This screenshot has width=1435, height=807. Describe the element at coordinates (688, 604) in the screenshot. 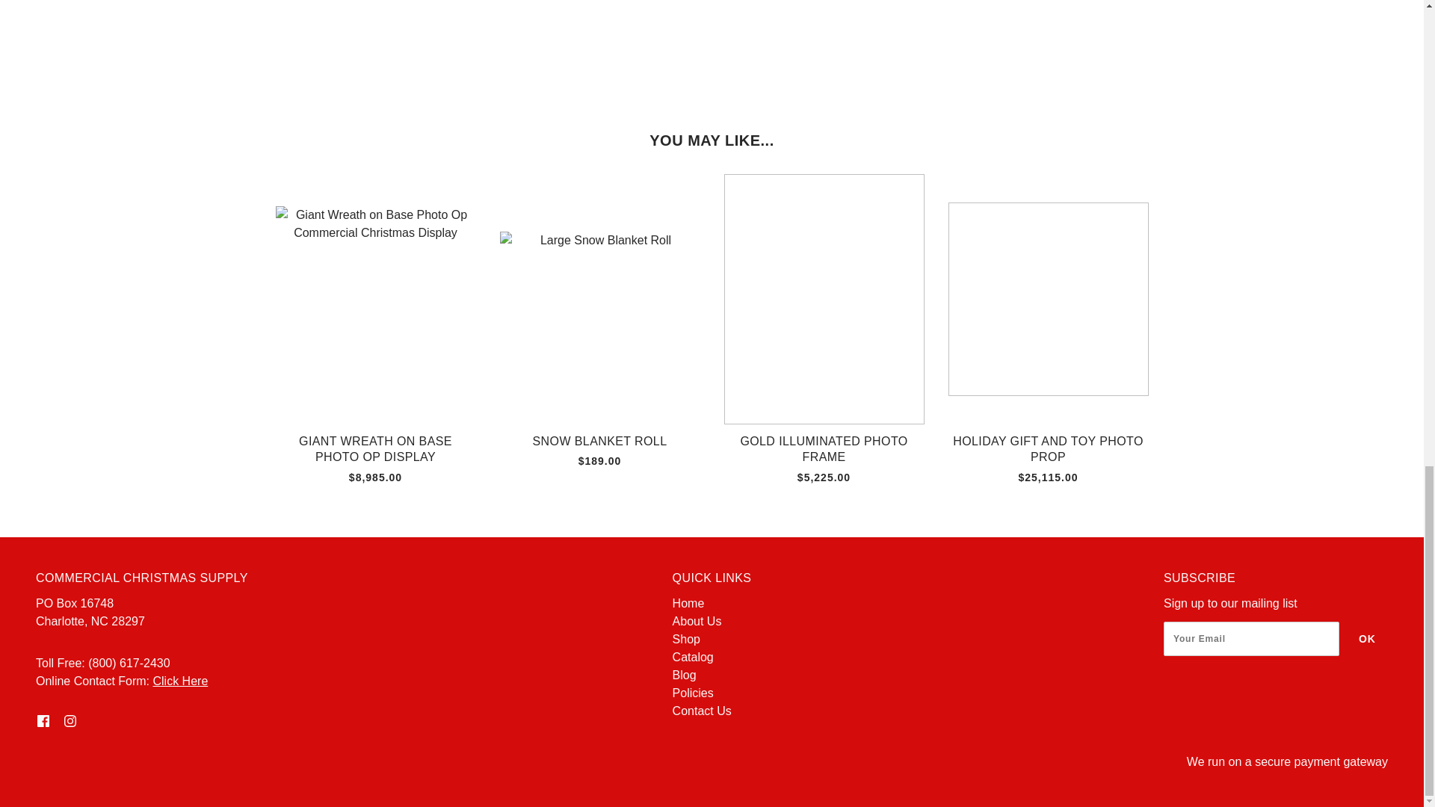

I see `Home` at that location.